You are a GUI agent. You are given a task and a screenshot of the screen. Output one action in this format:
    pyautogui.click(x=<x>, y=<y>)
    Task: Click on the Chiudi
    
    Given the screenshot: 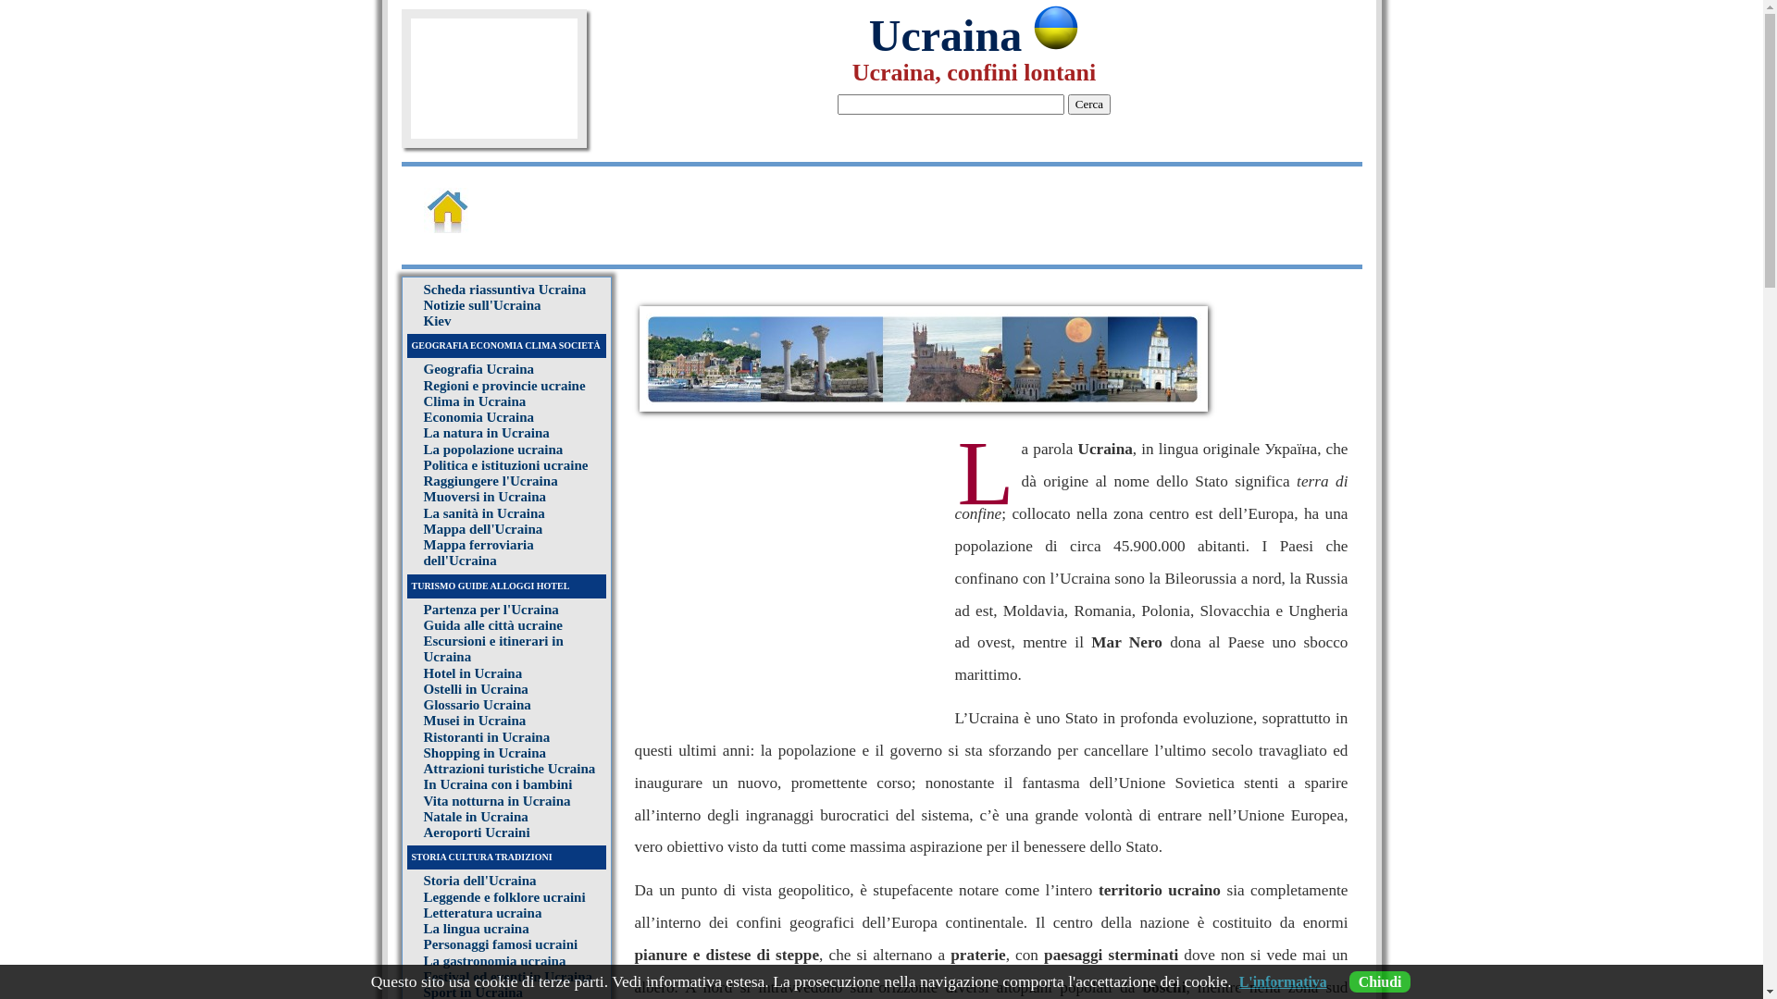 What is the action you would take?
    pyautogui.click(x=1381, y=982)
    